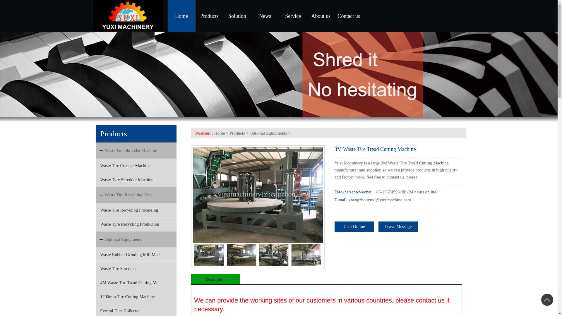 This screenshot has height=316, width=562. What do you see at coordinates (547, 301) in the screenshot?
I see `Back to Top` at bounding box center [547, 301].